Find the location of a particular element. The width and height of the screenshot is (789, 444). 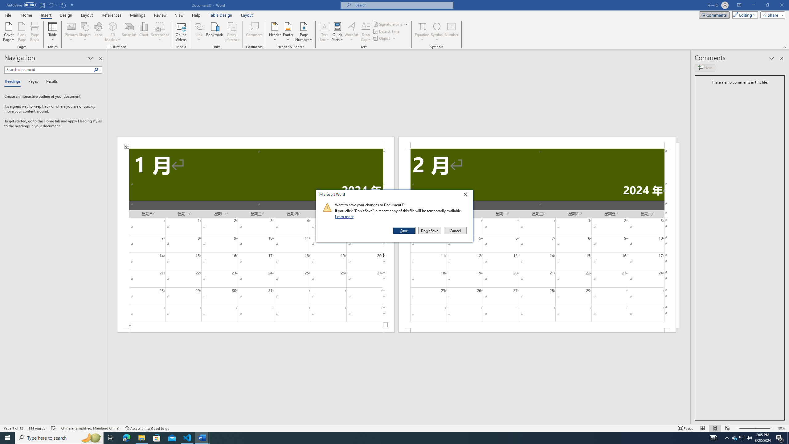

Microsoft Store is located at coordinates (157, 438).